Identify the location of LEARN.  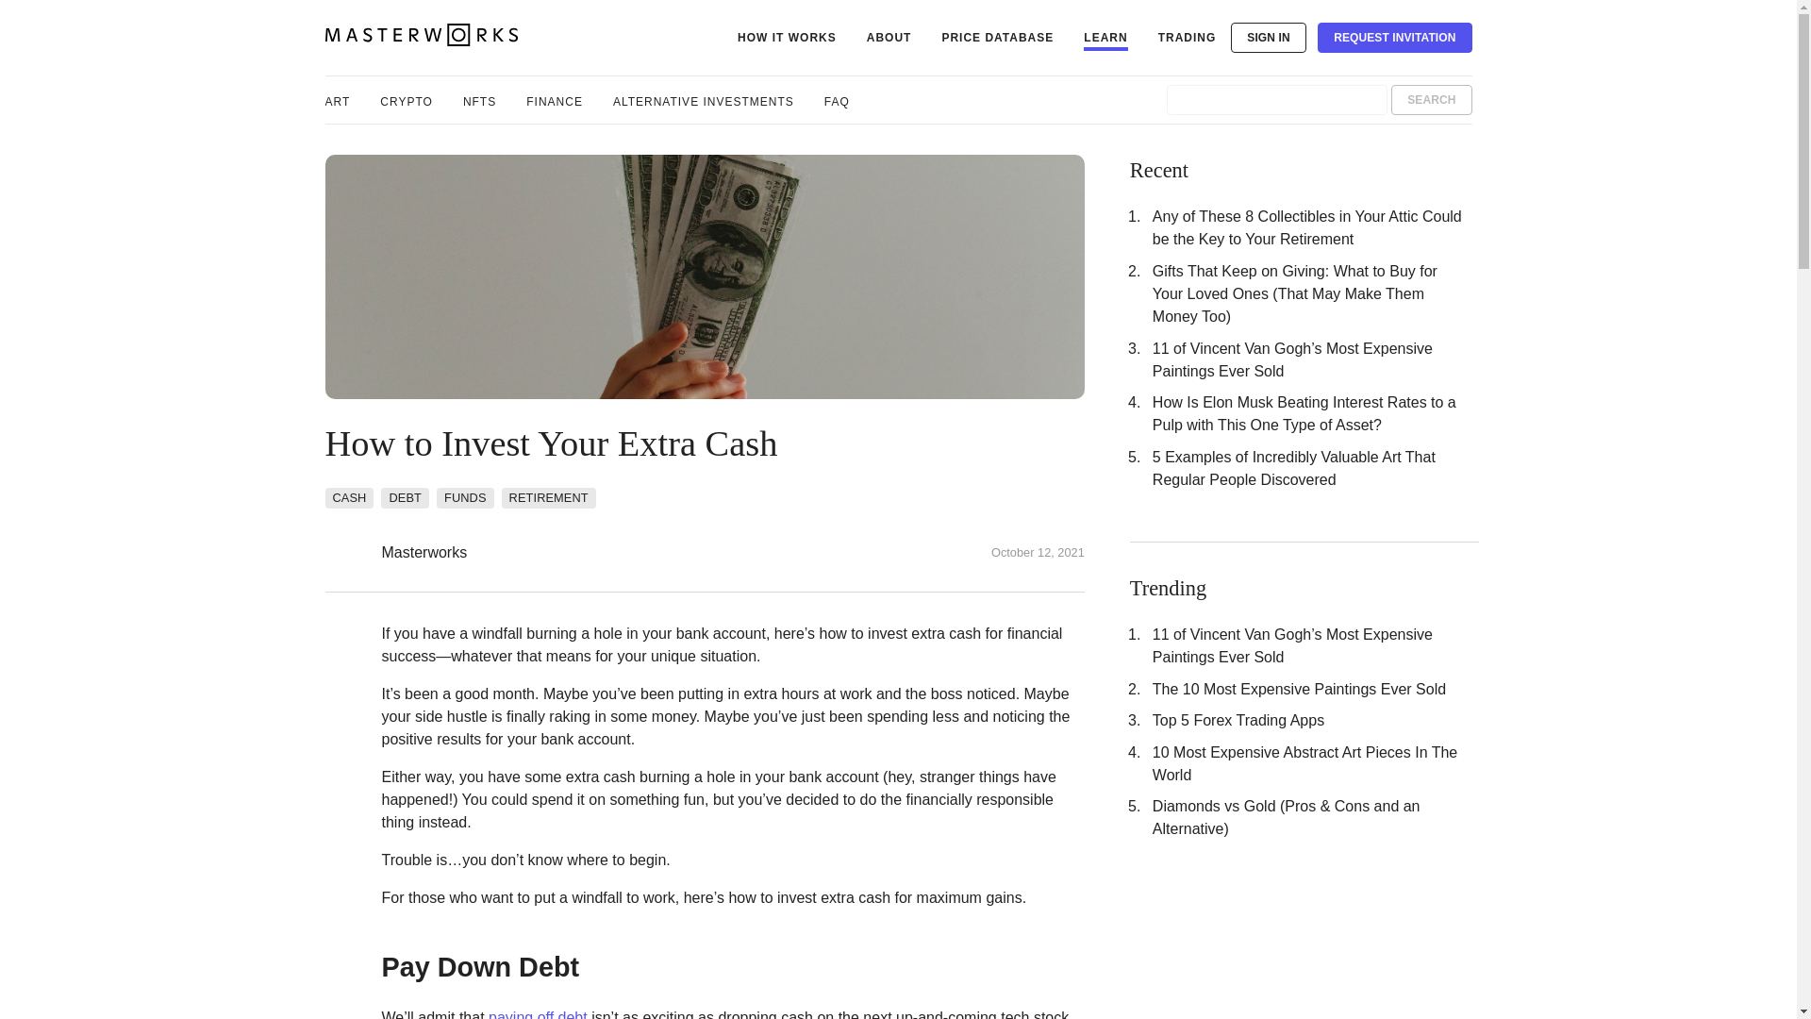
(1105, 38).